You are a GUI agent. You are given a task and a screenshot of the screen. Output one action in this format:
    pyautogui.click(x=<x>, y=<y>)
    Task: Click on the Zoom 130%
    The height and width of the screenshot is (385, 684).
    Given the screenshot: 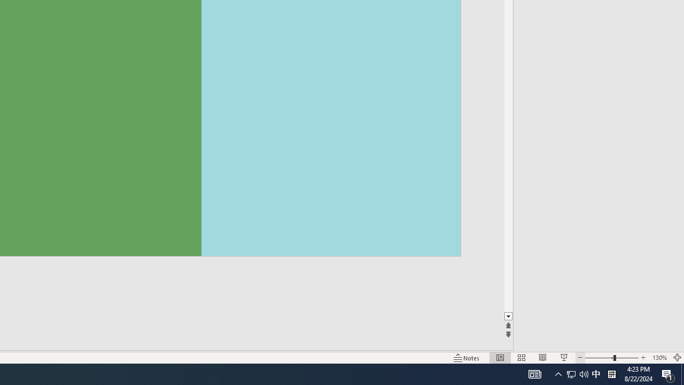 What is the action you would take?
    pyautogui.click(x=659, y=357)
    